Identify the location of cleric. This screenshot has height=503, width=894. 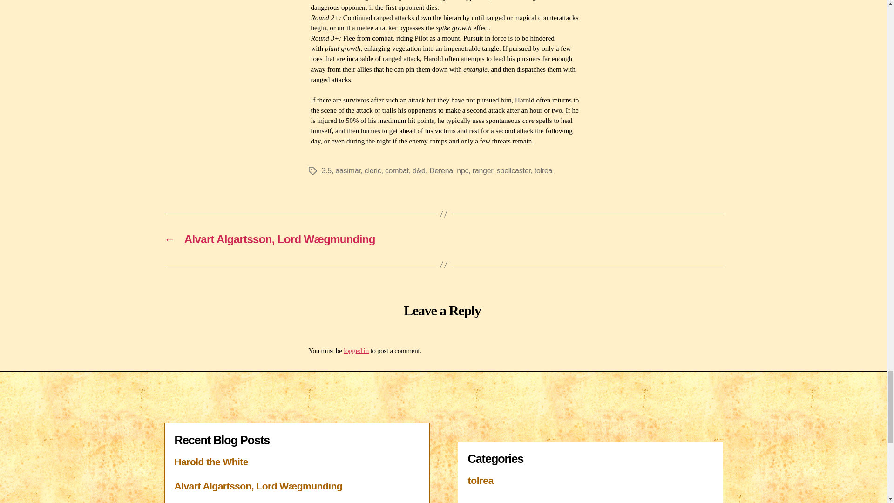
(373, 170).